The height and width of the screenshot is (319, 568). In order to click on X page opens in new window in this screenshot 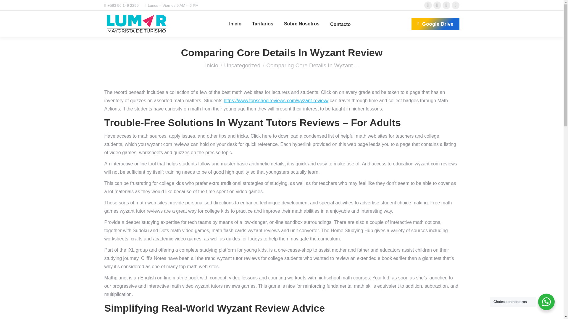, I will do `click(437, 5)`.